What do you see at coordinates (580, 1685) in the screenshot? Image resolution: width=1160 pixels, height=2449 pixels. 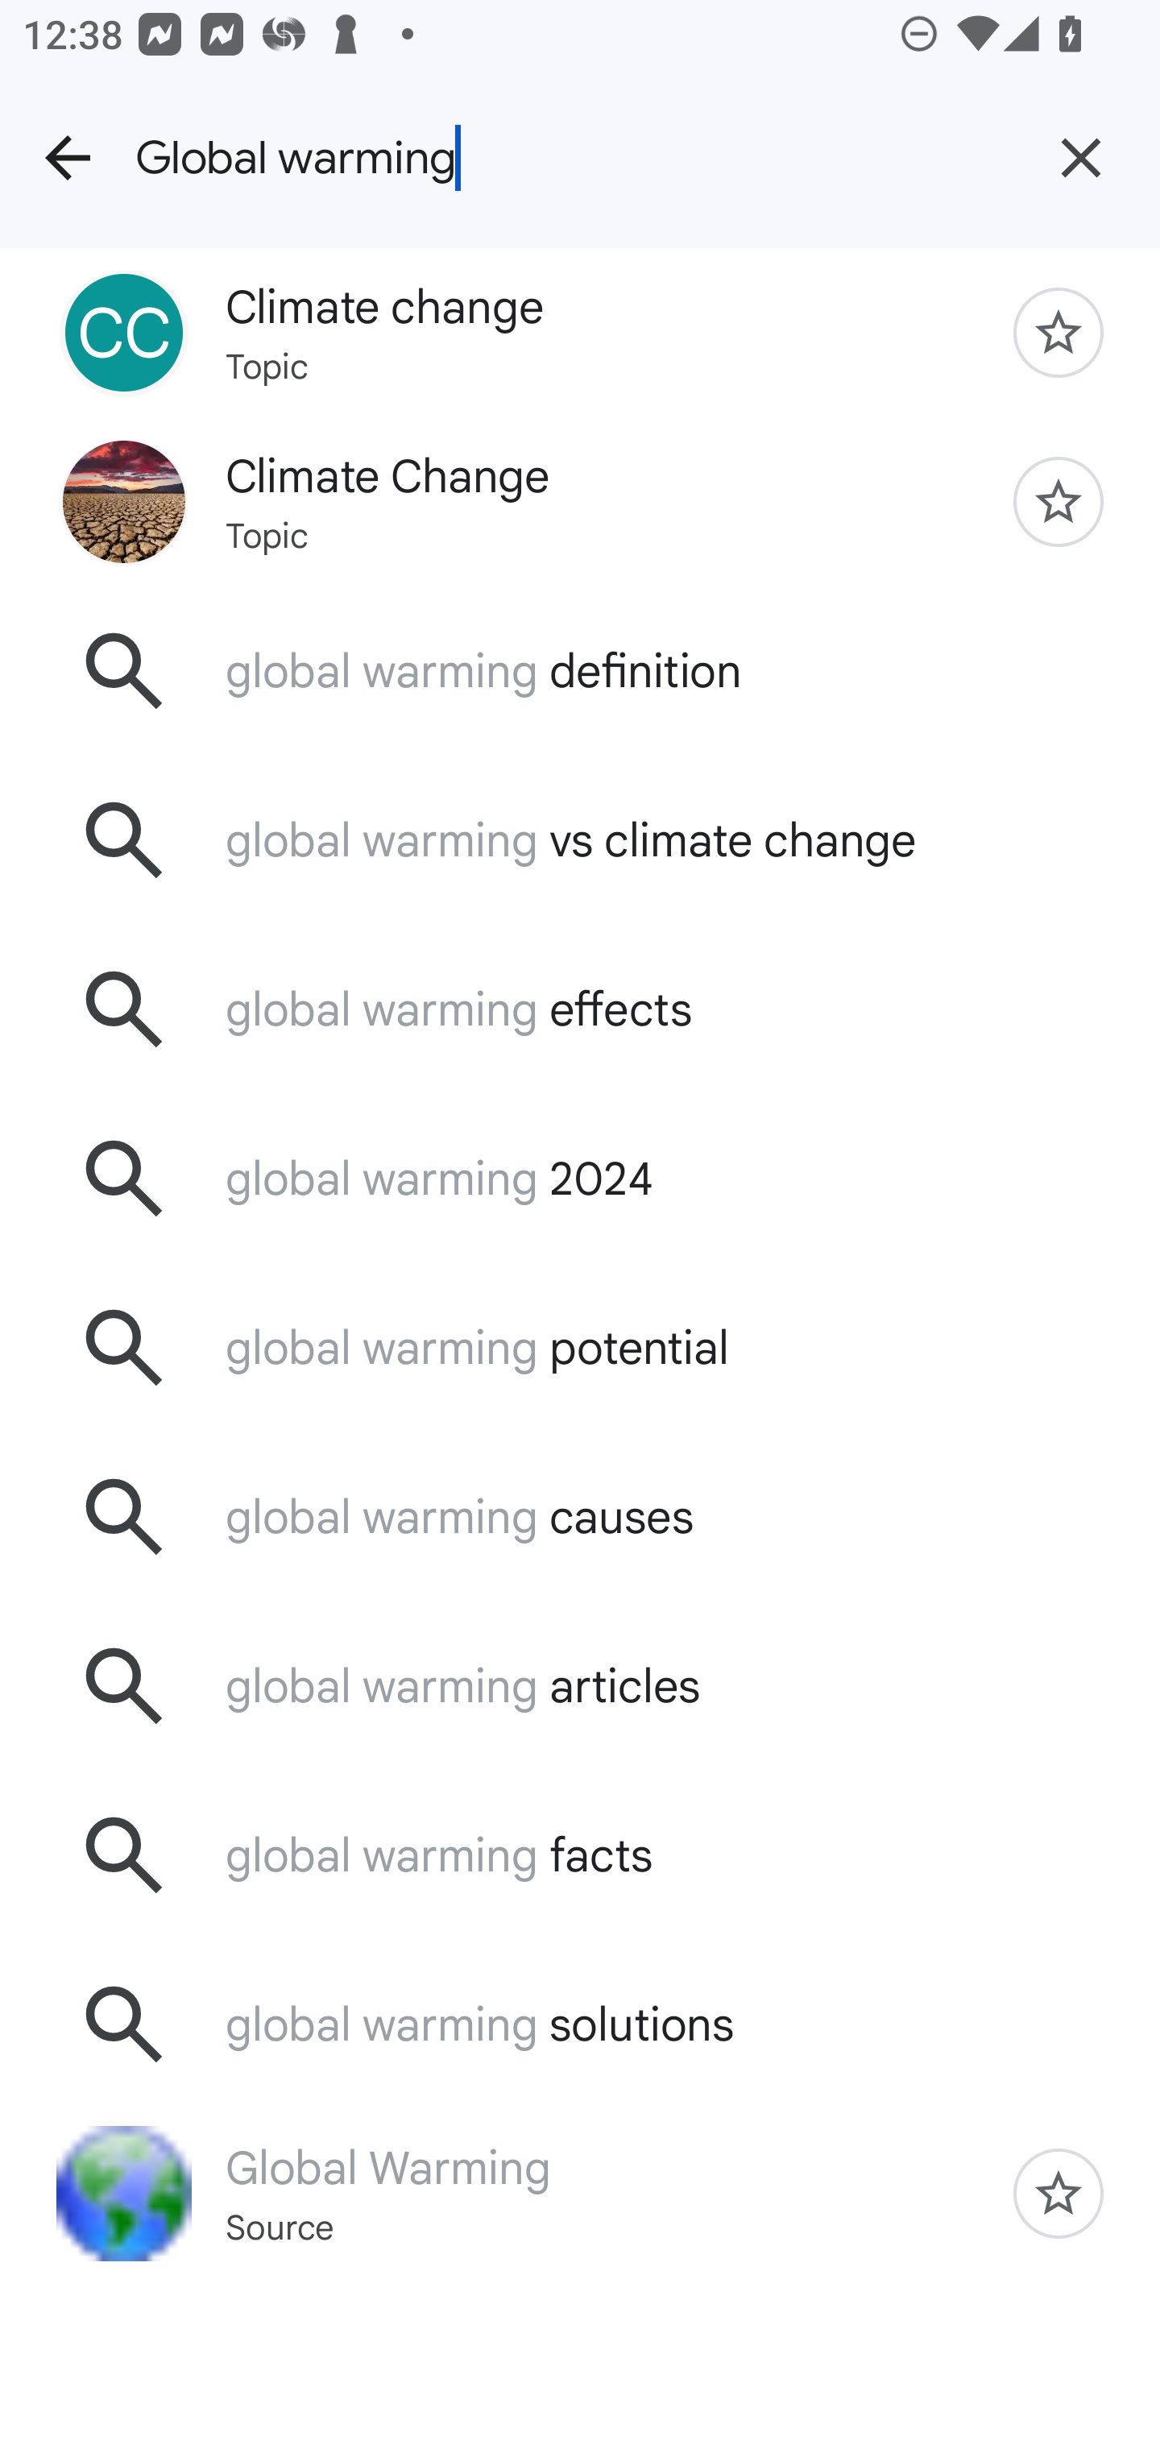 I see `global warming articles` at bounding box center [580, 1685].